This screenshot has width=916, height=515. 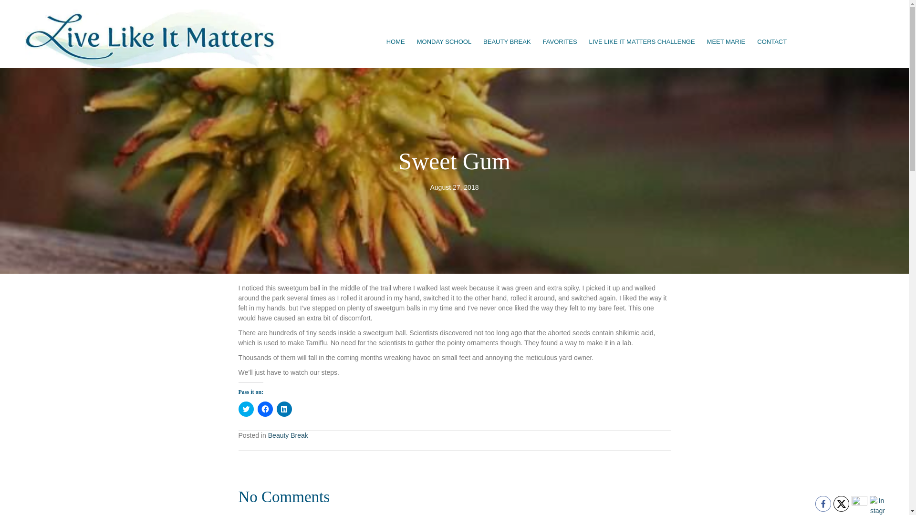 I want to click on Click to share on Twitter, so click(x=246, y=409).